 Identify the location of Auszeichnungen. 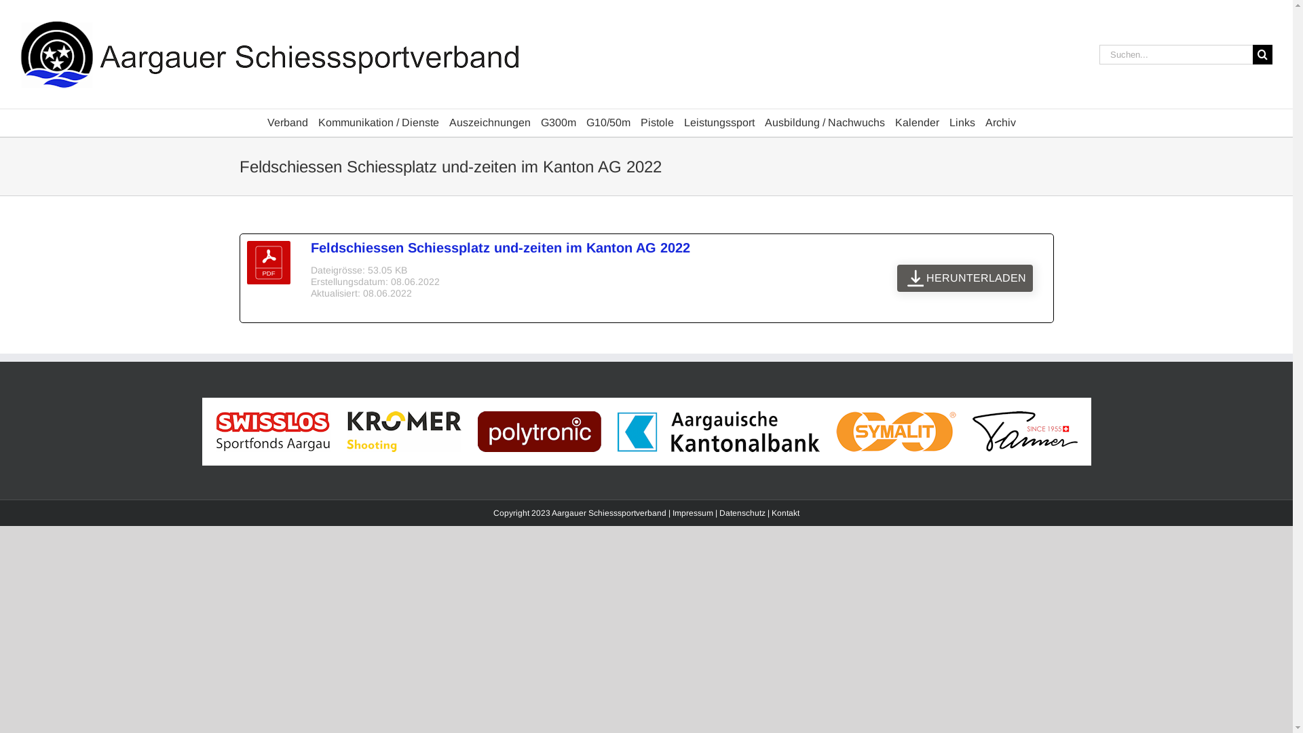
(490, 123).